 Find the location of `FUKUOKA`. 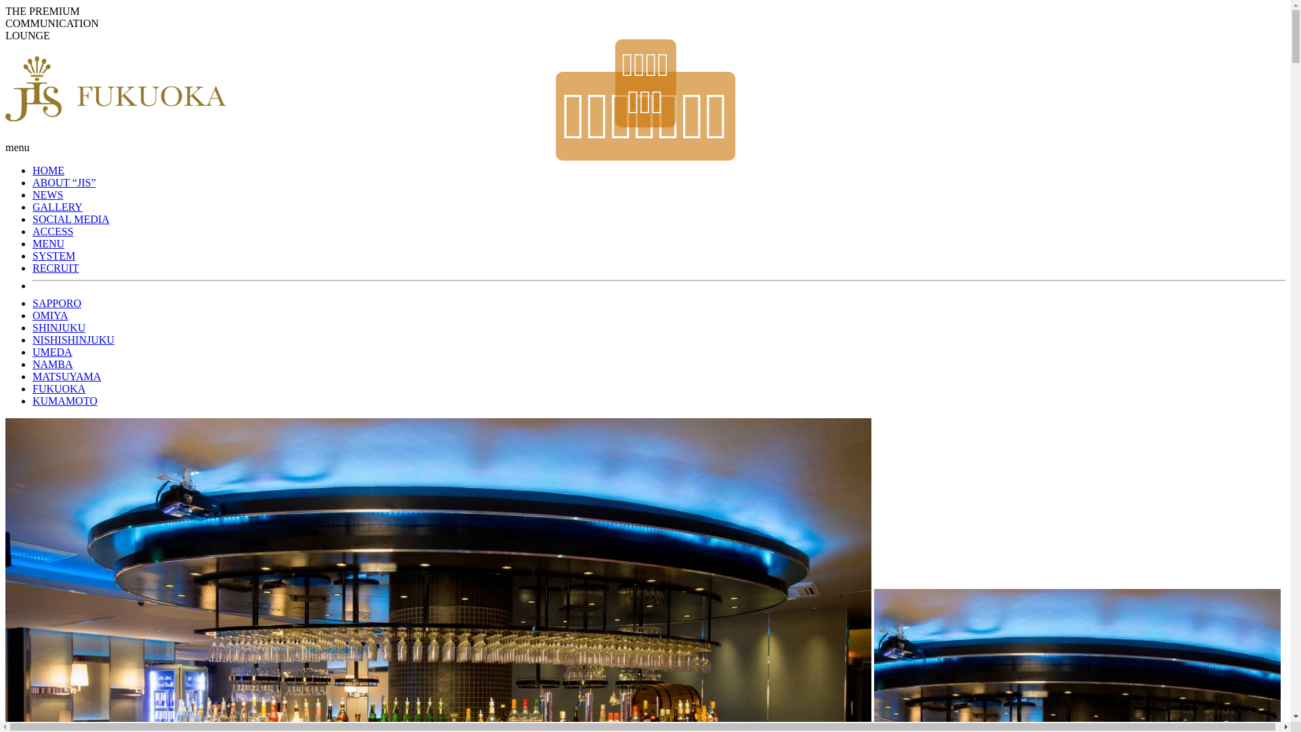

FUKUOKA is located at coordinates (59, 389).